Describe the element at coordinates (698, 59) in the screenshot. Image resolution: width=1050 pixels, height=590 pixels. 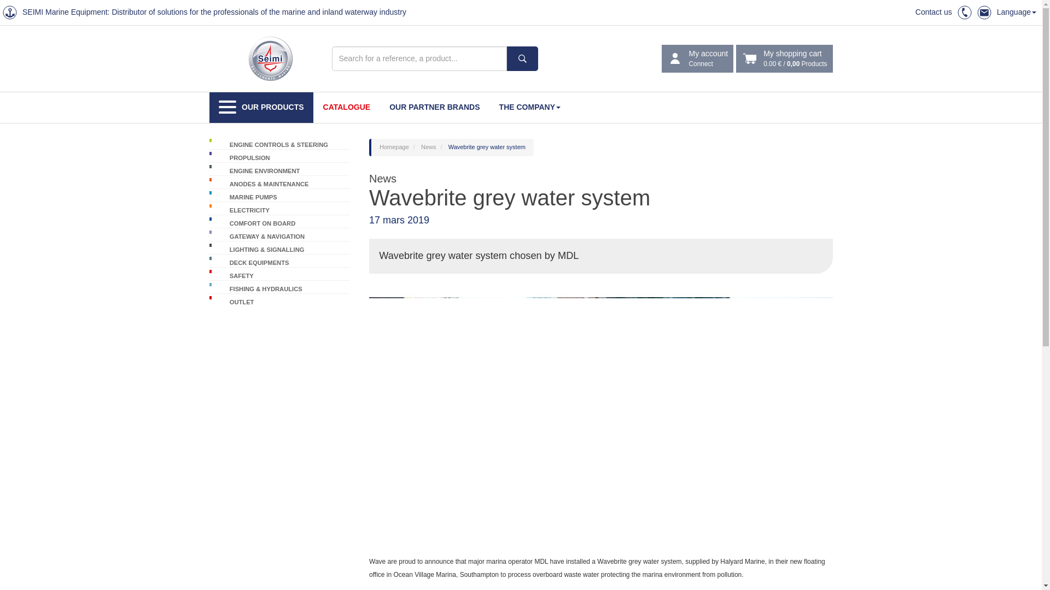
I see `CATALOGUE` at that location.